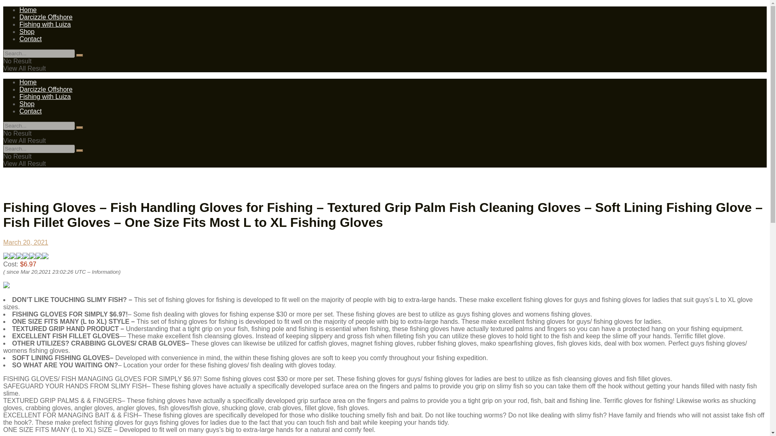 The height and width of the screenshot is (436, 776). Describe the element at coordinates (45, 97) in the screenshot. I see `Fishing with Luiza` at that location.